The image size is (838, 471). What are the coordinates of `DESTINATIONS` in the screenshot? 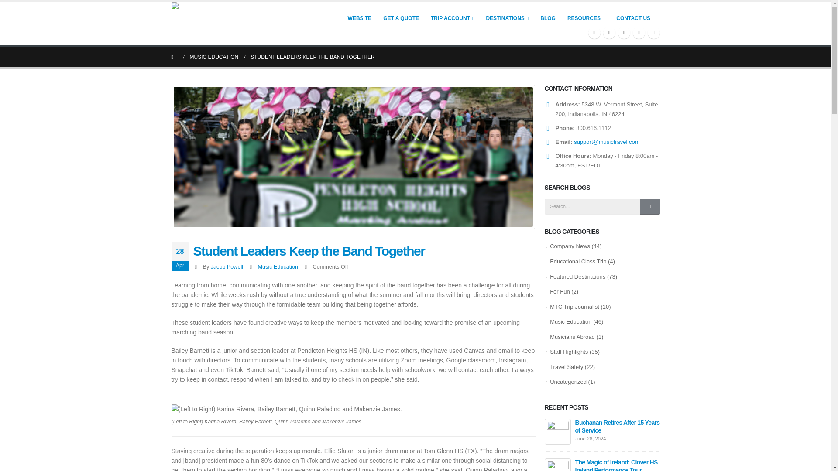 It's located at (507, 17).